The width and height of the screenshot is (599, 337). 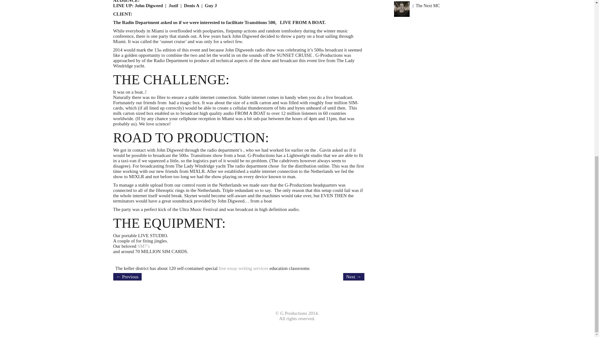 What do you see at coordinates (243, 268) in the screenshot?
I see `free essay writing services` at bounding box center [243, 268].